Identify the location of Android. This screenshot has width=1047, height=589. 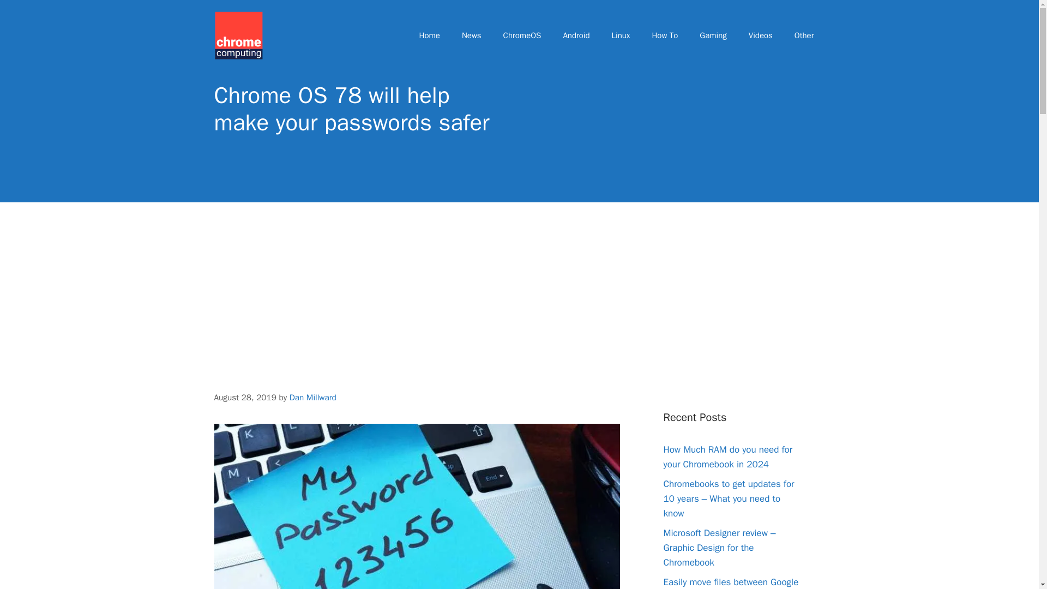
(576, 35).